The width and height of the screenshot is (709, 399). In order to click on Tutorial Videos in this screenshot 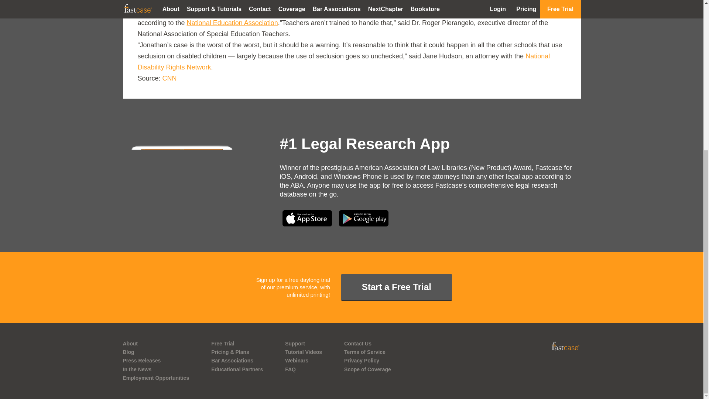, I will do `click(303, 352)`.